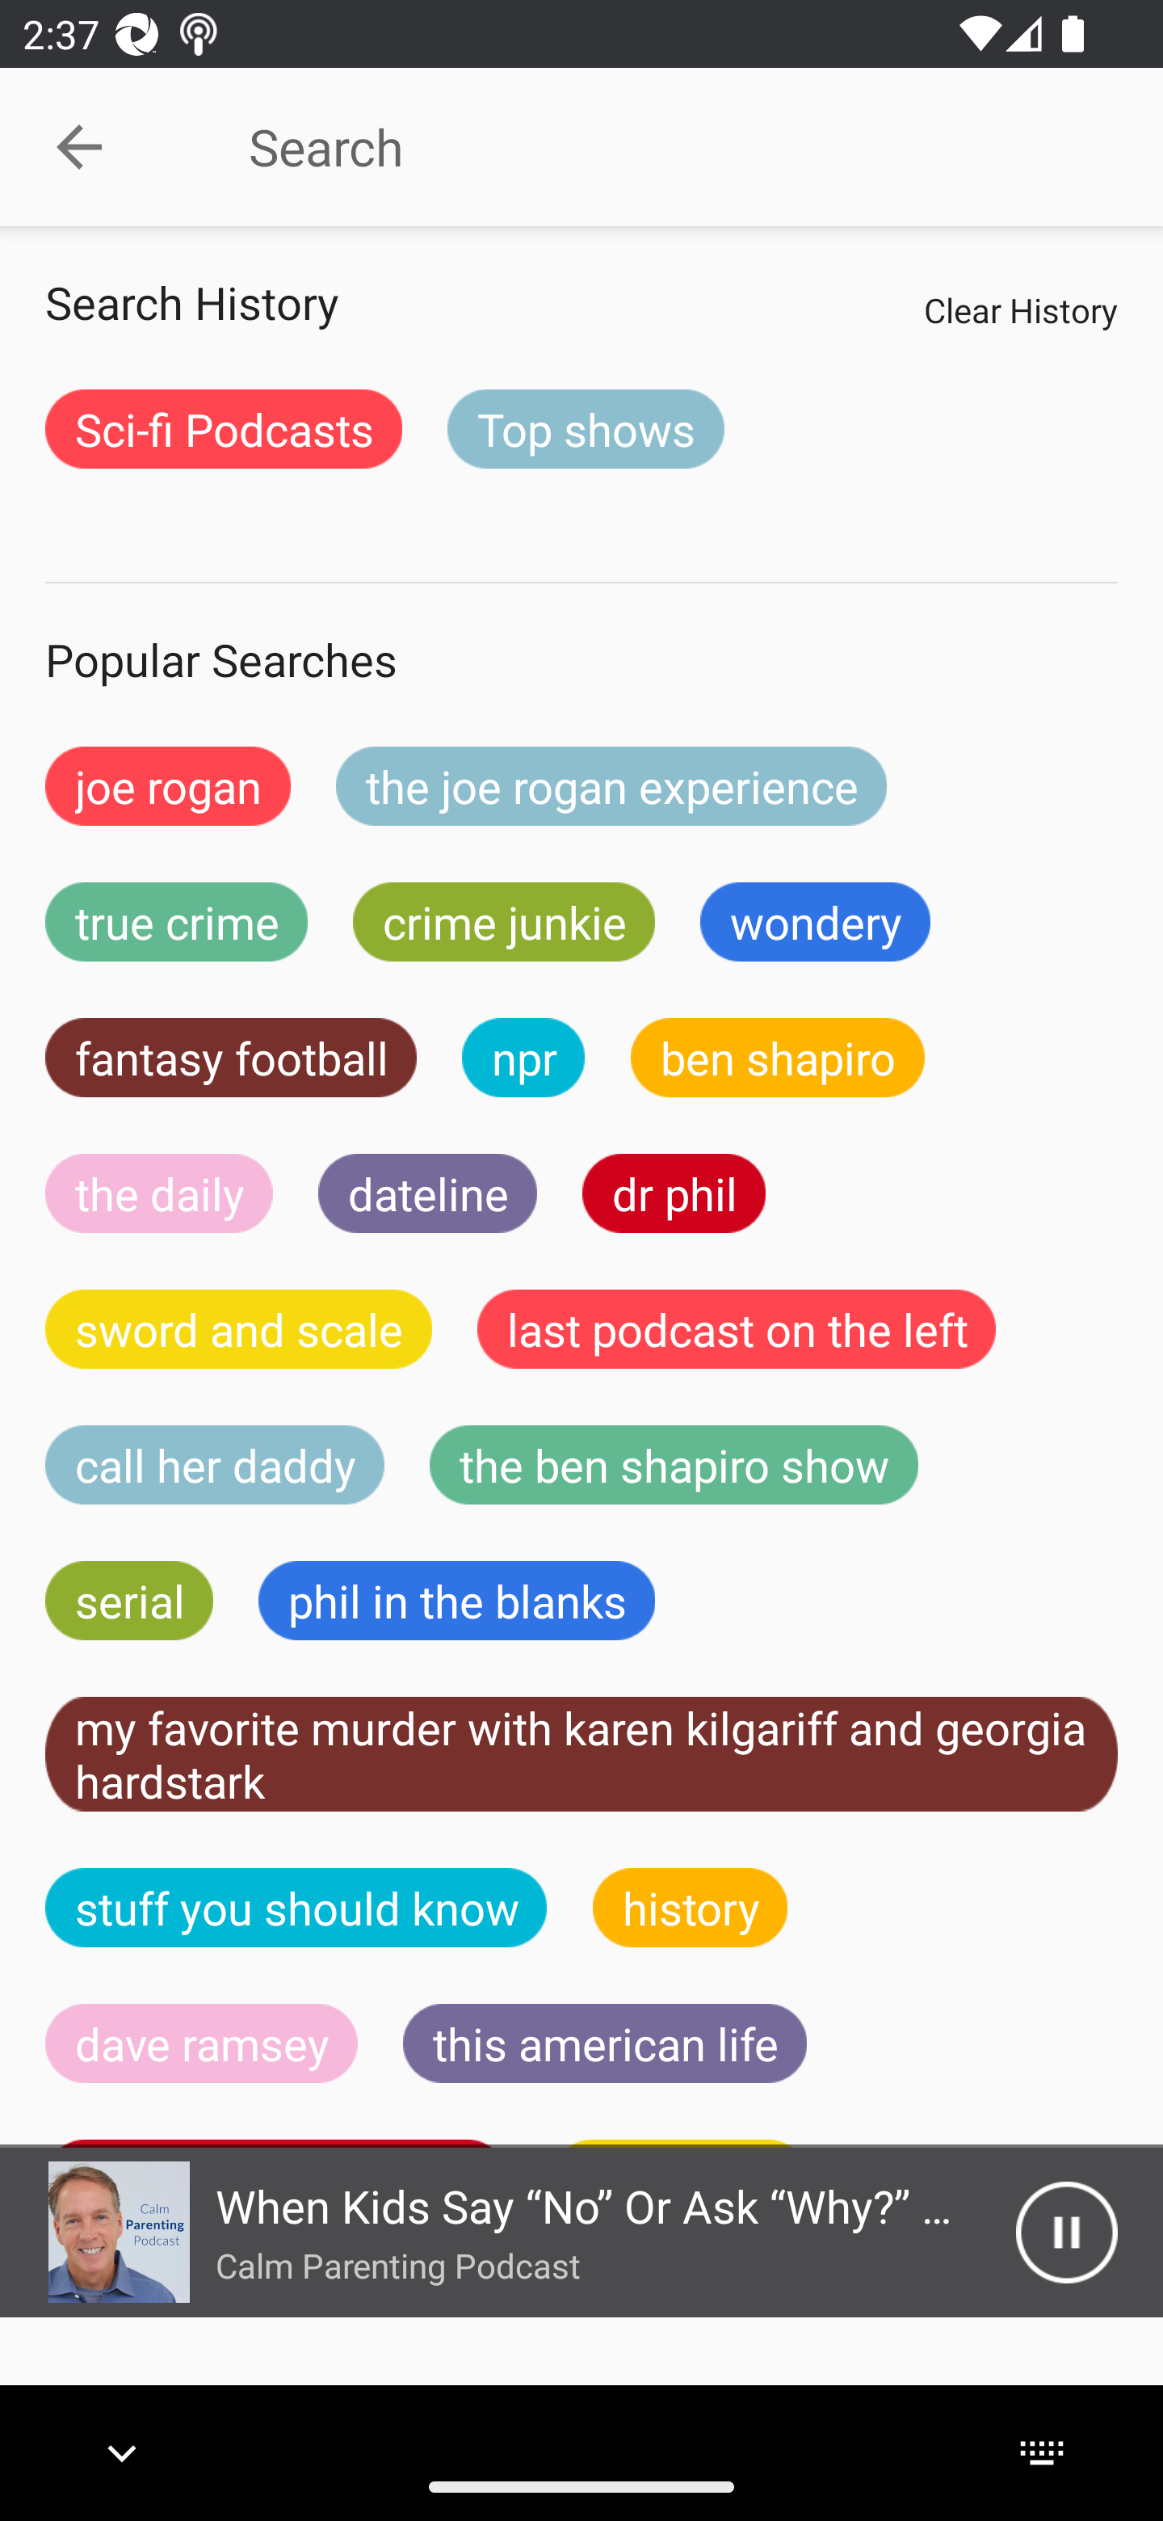 This screenshot has width=1163, height=2521. Describe the element at coordinates (674, 1193) in the screenshot. I see `dr phil` at that location.